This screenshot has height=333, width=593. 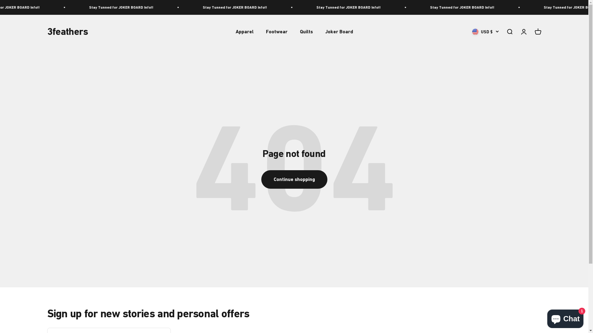 I want to click on Joker Board, so click(x=339, y=31).